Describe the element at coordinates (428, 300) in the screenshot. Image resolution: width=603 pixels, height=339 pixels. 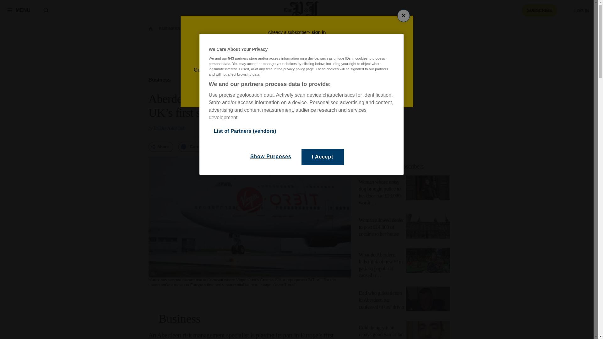
I see `Dad who glassed man in Aberdeen bar confessed to taxi driver` at that location.